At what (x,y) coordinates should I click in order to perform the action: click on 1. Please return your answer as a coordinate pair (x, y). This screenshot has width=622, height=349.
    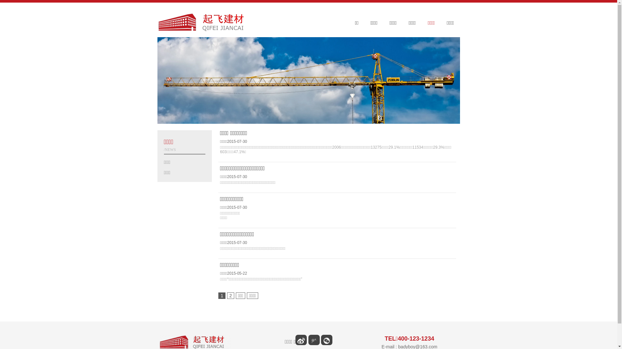
    Looking at the image, I should click on (222, 295).